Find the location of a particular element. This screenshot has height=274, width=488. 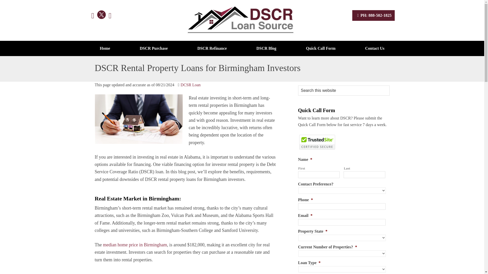

DSCR Loan Source is located at coordinates (241, 20).